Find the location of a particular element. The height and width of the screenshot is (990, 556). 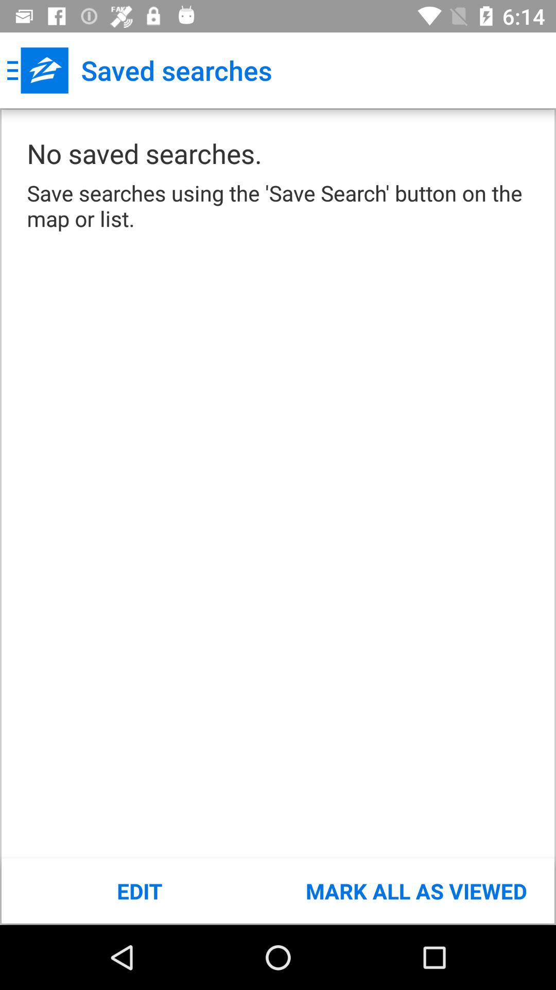

press mark all as at the bottom right corner is located at coordinates (416, 891).